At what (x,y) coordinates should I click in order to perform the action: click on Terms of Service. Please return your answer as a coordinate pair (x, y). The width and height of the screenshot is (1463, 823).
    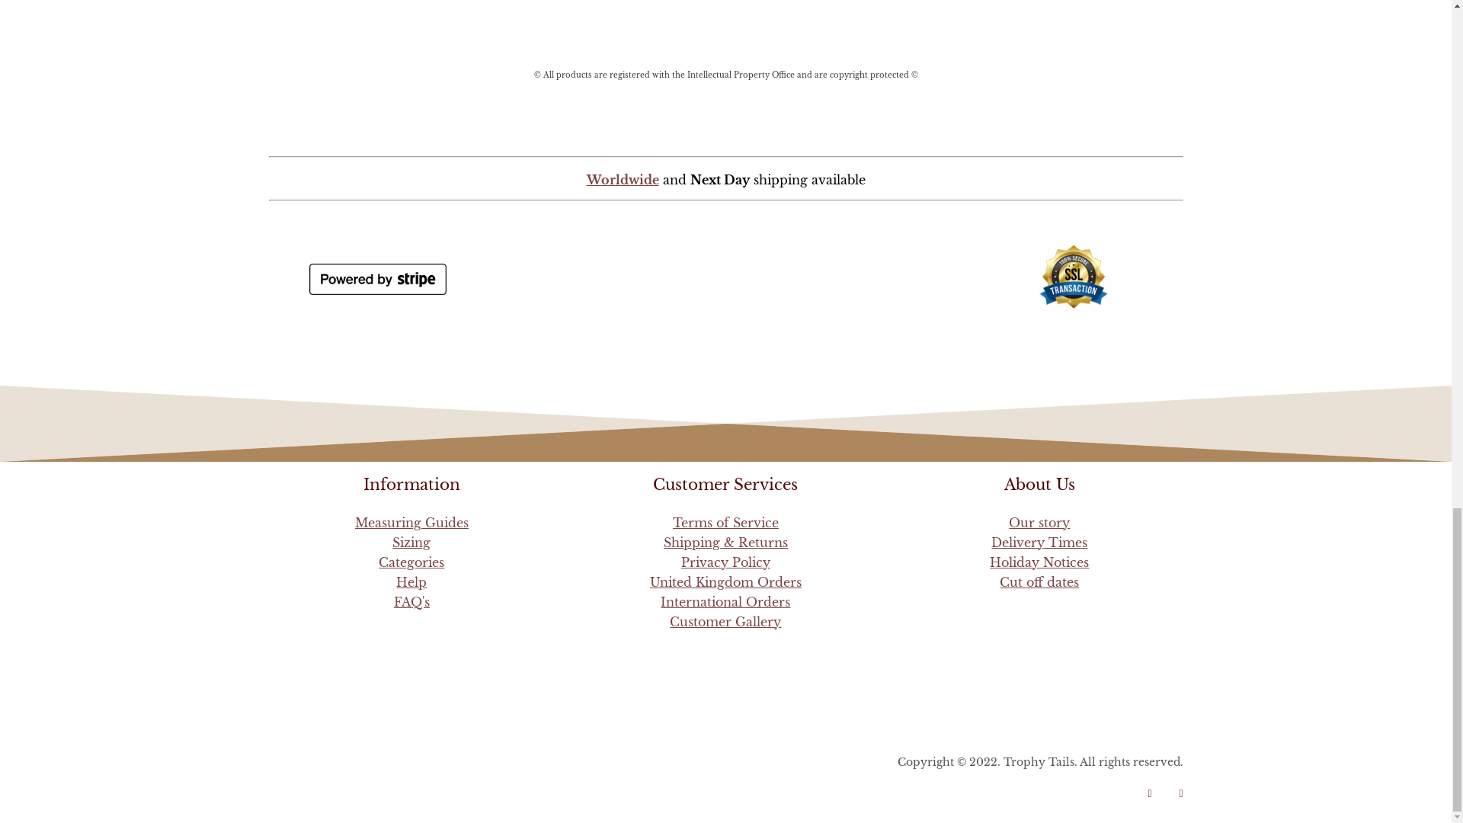
    Looking at the image, I should click on (725, 523).